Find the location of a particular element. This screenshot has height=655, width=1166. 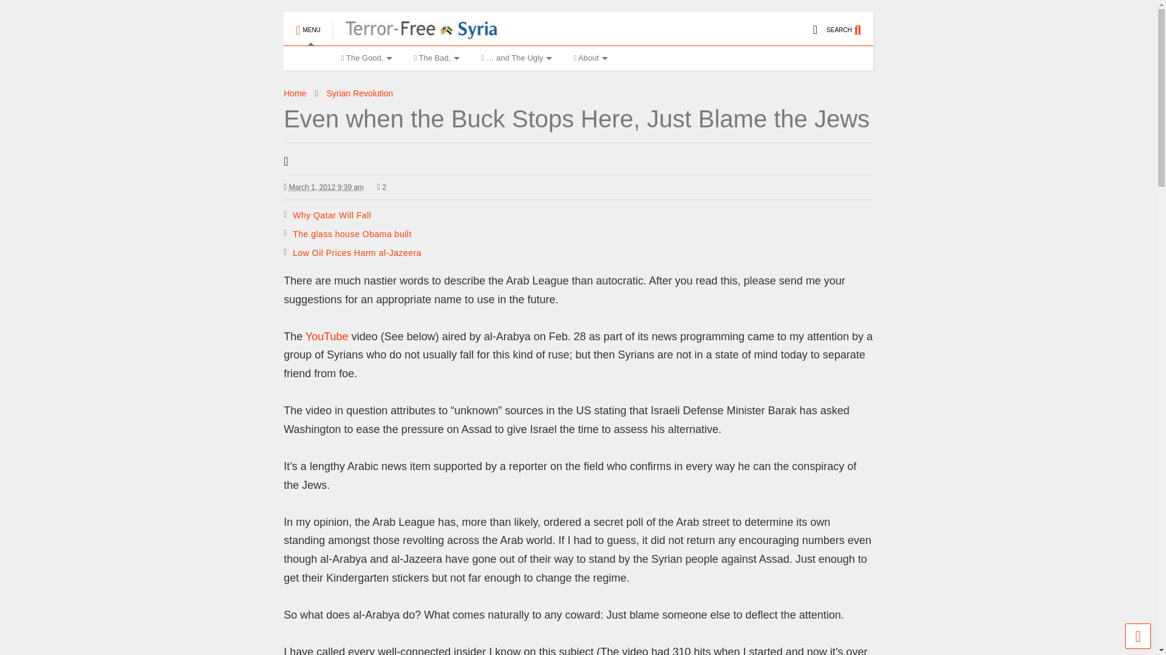

Why Qatar Will Fall is located at coordinates (332, 215).